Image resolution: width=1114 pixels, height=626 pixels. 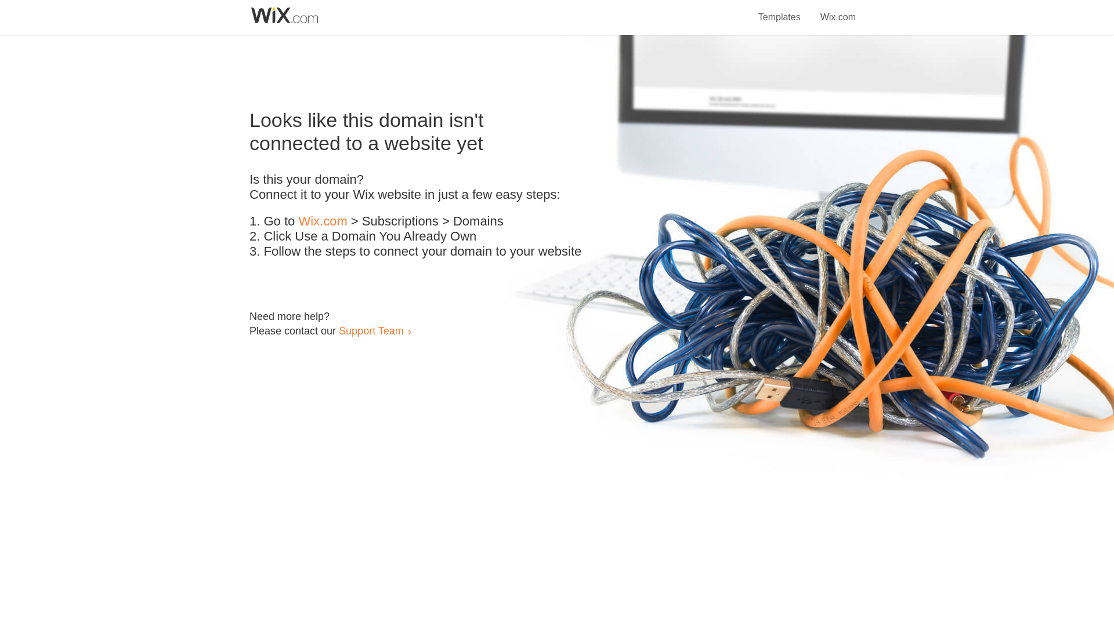 What do you see at coordinates (780, 10) in the screenshot?
I see `Templates` at bounding box center [780, 10].